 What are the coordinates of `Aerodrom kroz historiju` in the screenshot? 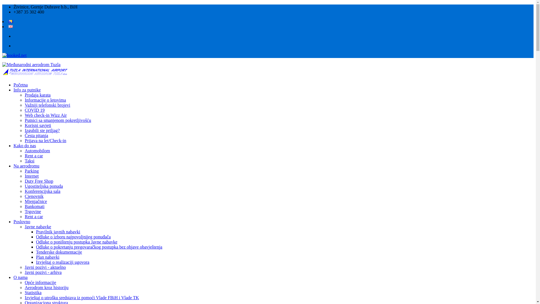 It's located at (47, 288).